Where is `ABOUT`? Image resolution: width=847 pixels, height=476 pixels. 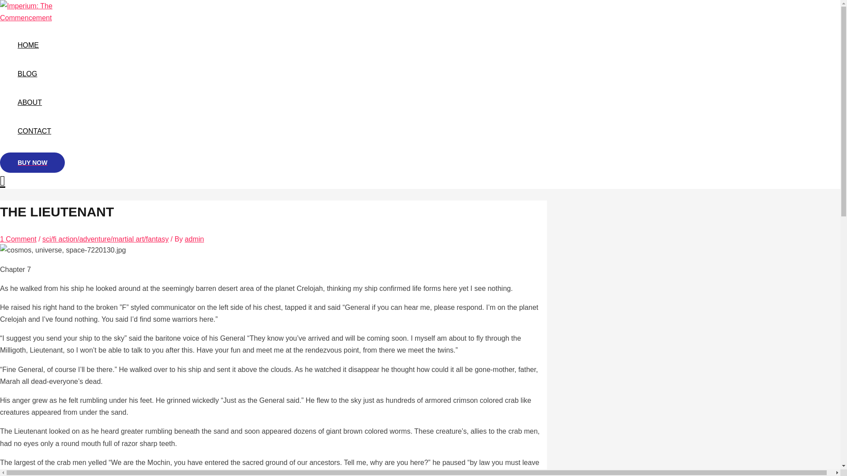 ABOUT is located at coordinates (34, 102).